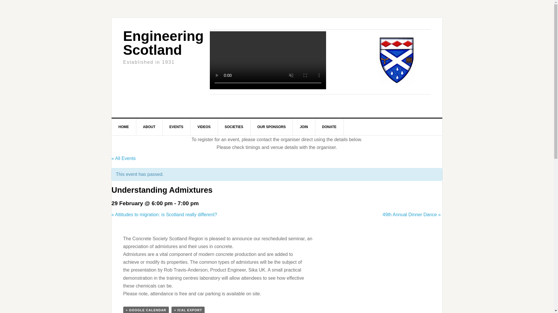  What do you see at coordinates (149, 127) in the screenshot?
I see `ABOUT` at bounding box center [149, 127].